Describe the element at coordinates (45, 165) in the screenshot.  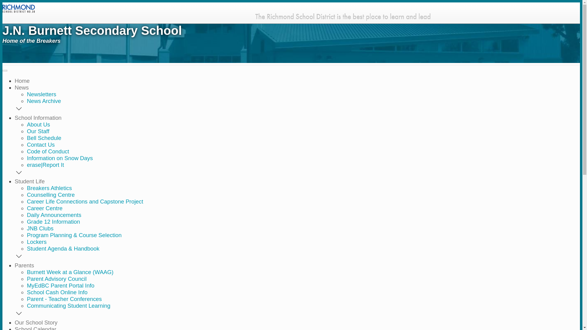
I see `erase|Report It` at that location.